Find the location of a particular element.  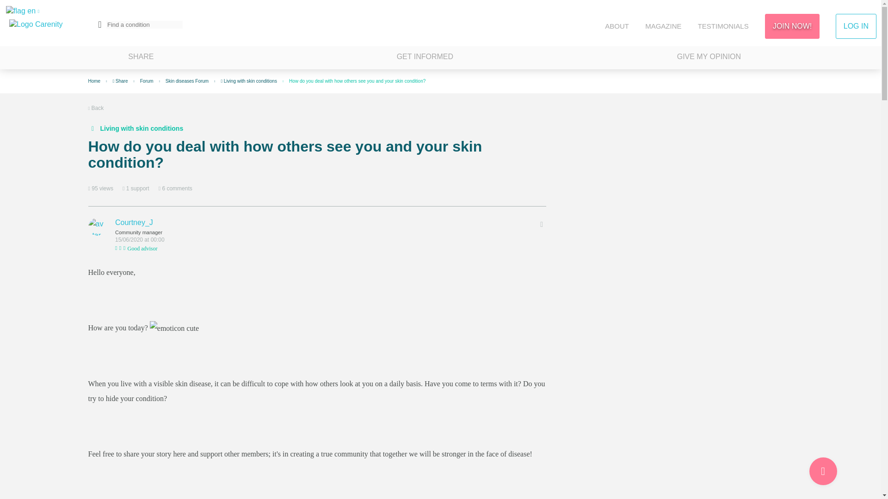

Share is located at coordinates (120, 81).